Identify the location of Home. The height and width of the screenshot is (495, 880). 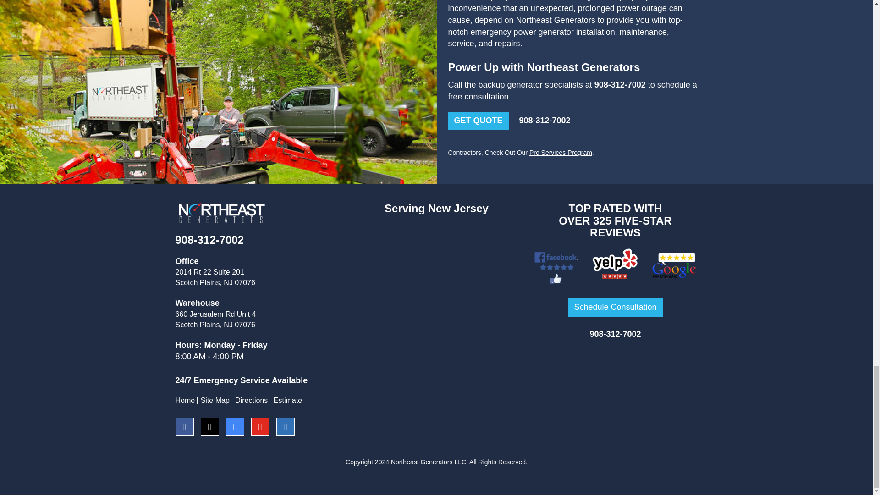
(185, 401).